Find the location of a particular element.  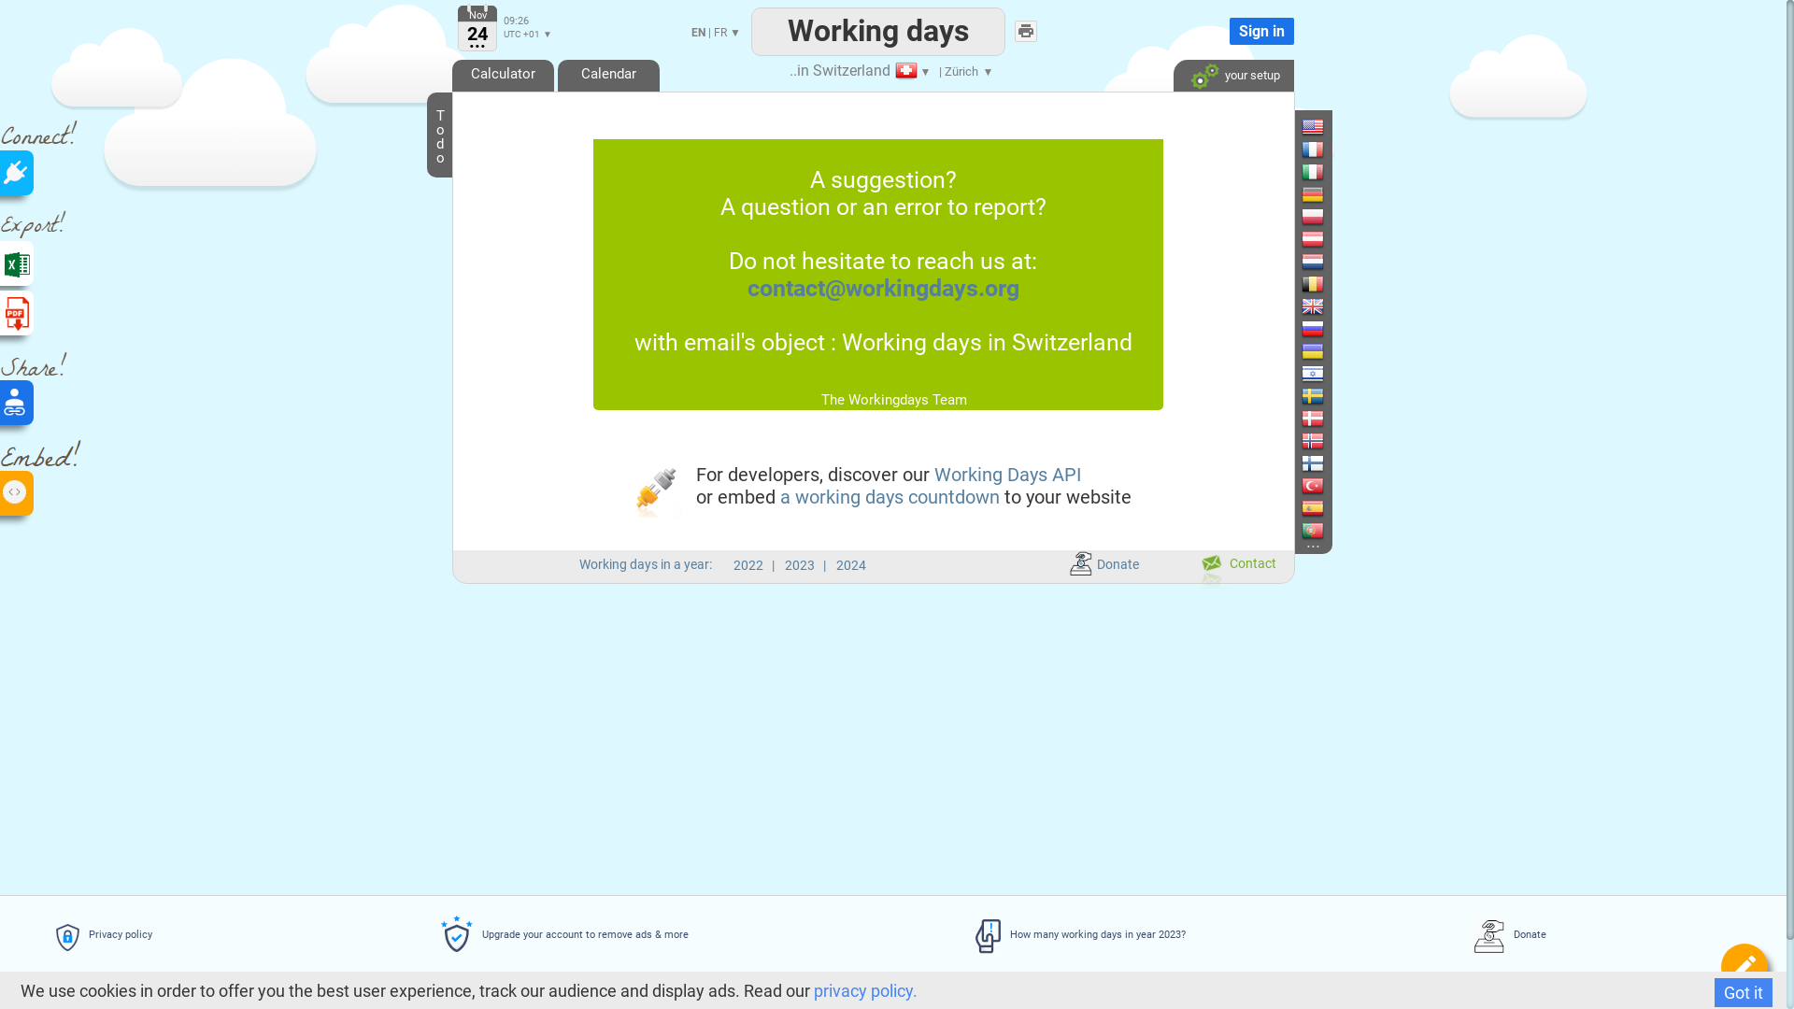

Printable calendar is located at coordinates (1026, 31).